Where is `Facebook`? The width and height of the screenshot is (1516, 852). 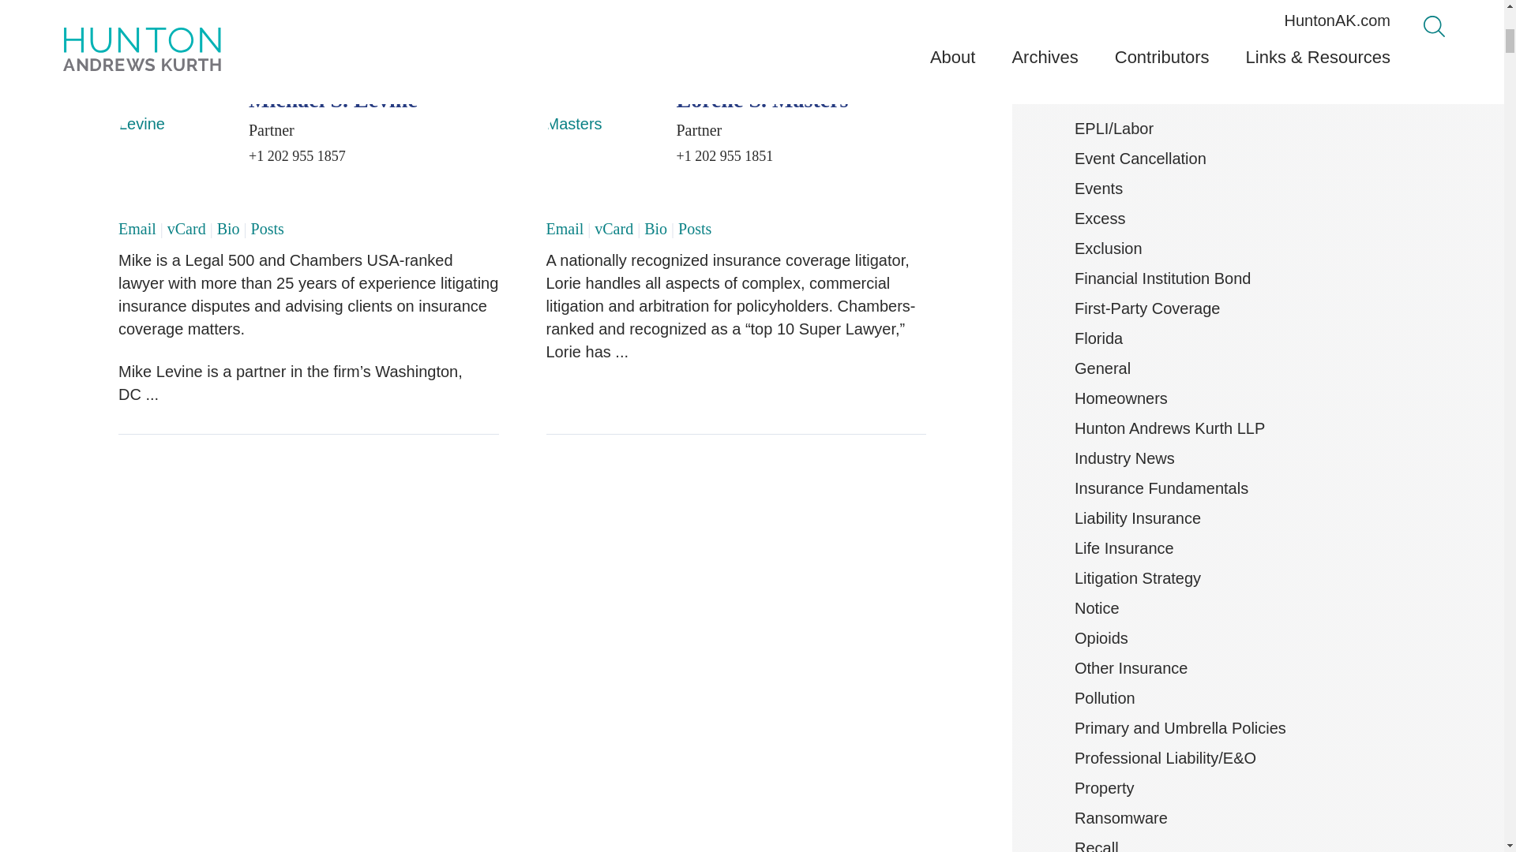
Facebook is located at coordinates (919, 21).